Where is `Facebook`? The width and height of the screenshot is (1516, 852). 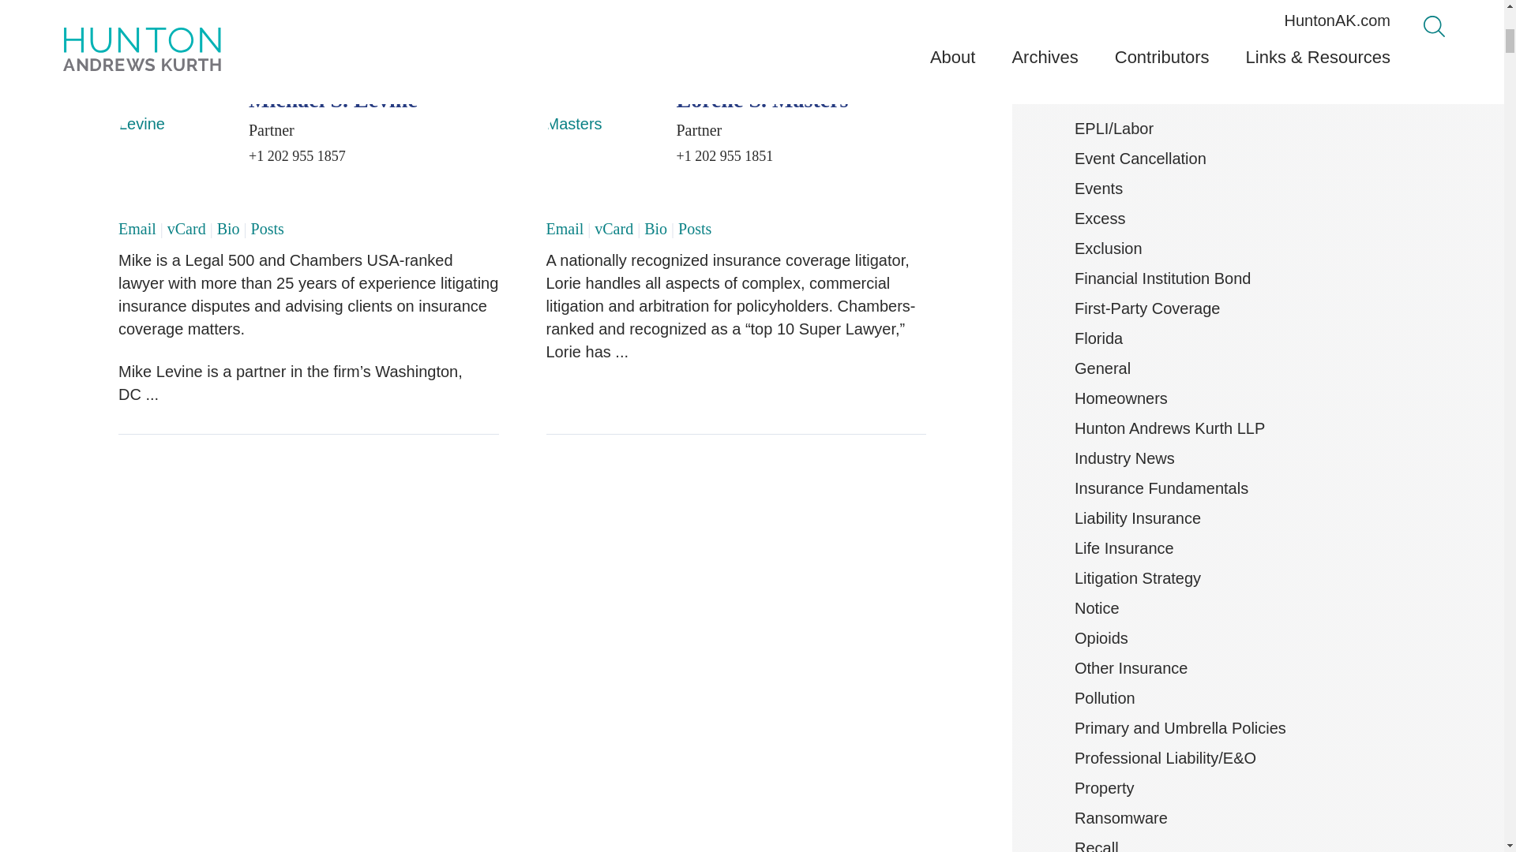
Facebook is located at coordinates (919, 21).